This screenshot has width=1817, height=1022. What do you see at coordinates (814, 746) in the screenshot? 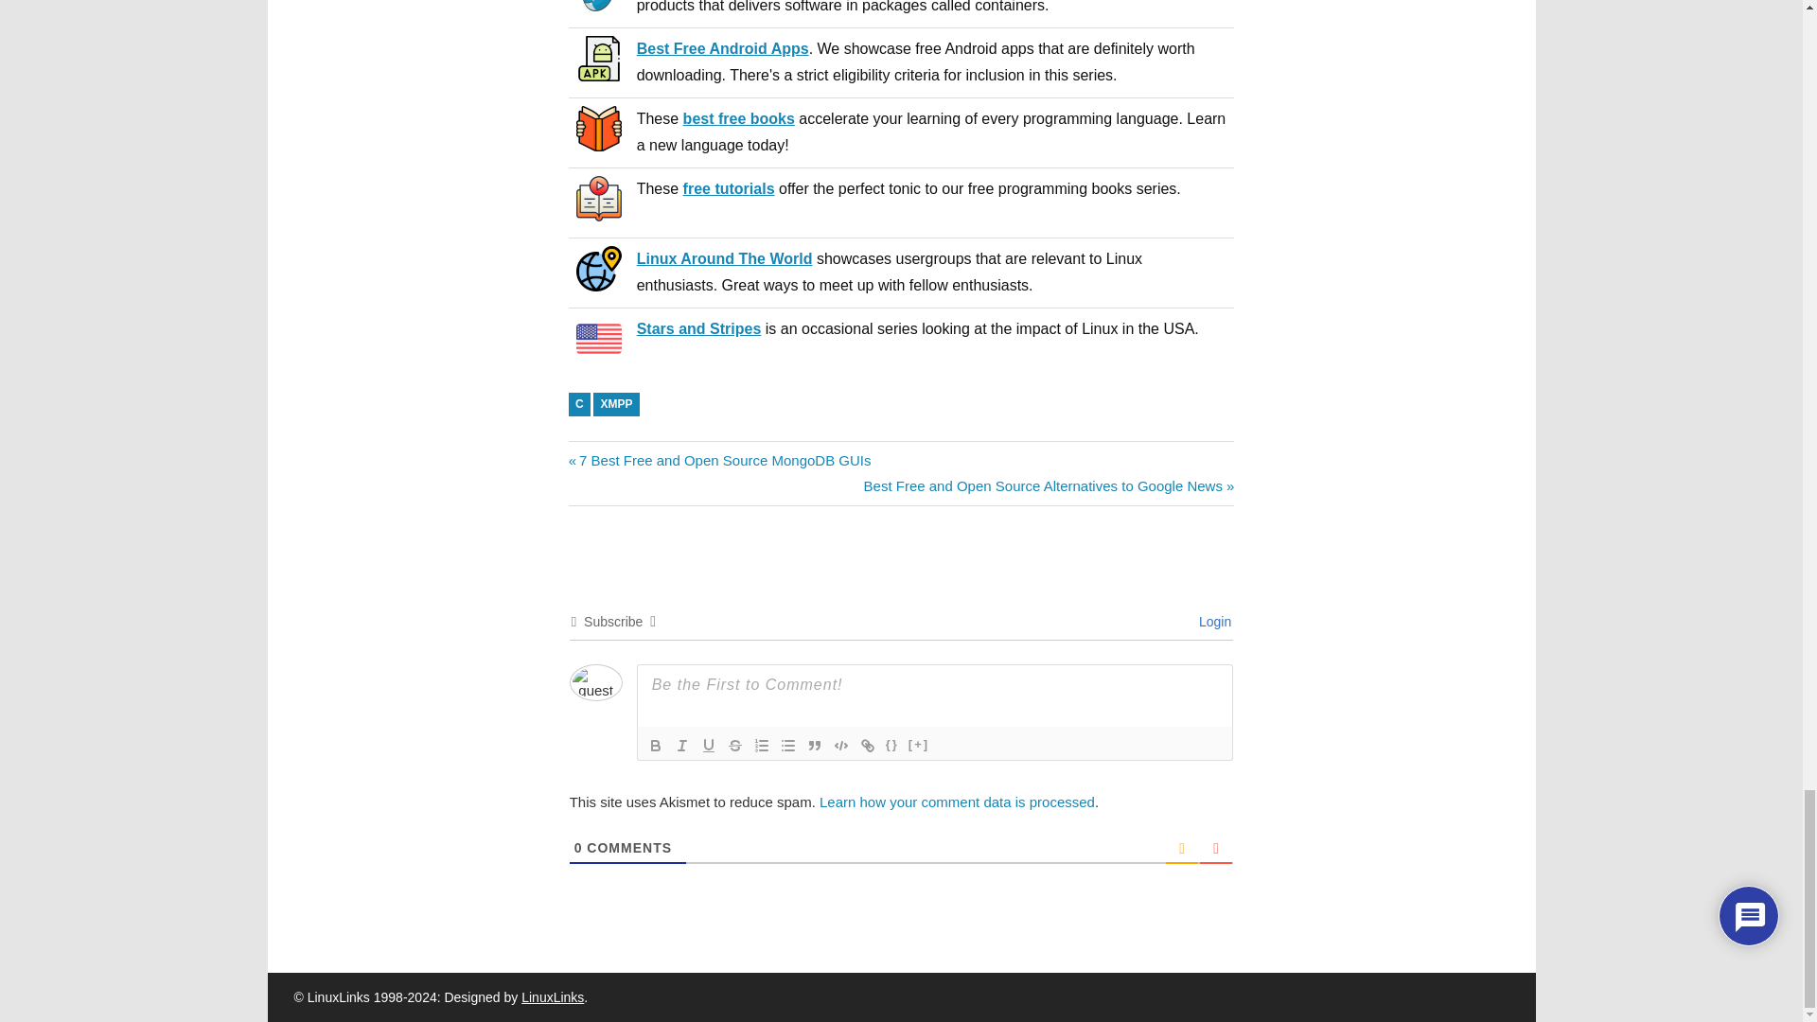
I see `Blockquote` at bounding box center [814, 746].